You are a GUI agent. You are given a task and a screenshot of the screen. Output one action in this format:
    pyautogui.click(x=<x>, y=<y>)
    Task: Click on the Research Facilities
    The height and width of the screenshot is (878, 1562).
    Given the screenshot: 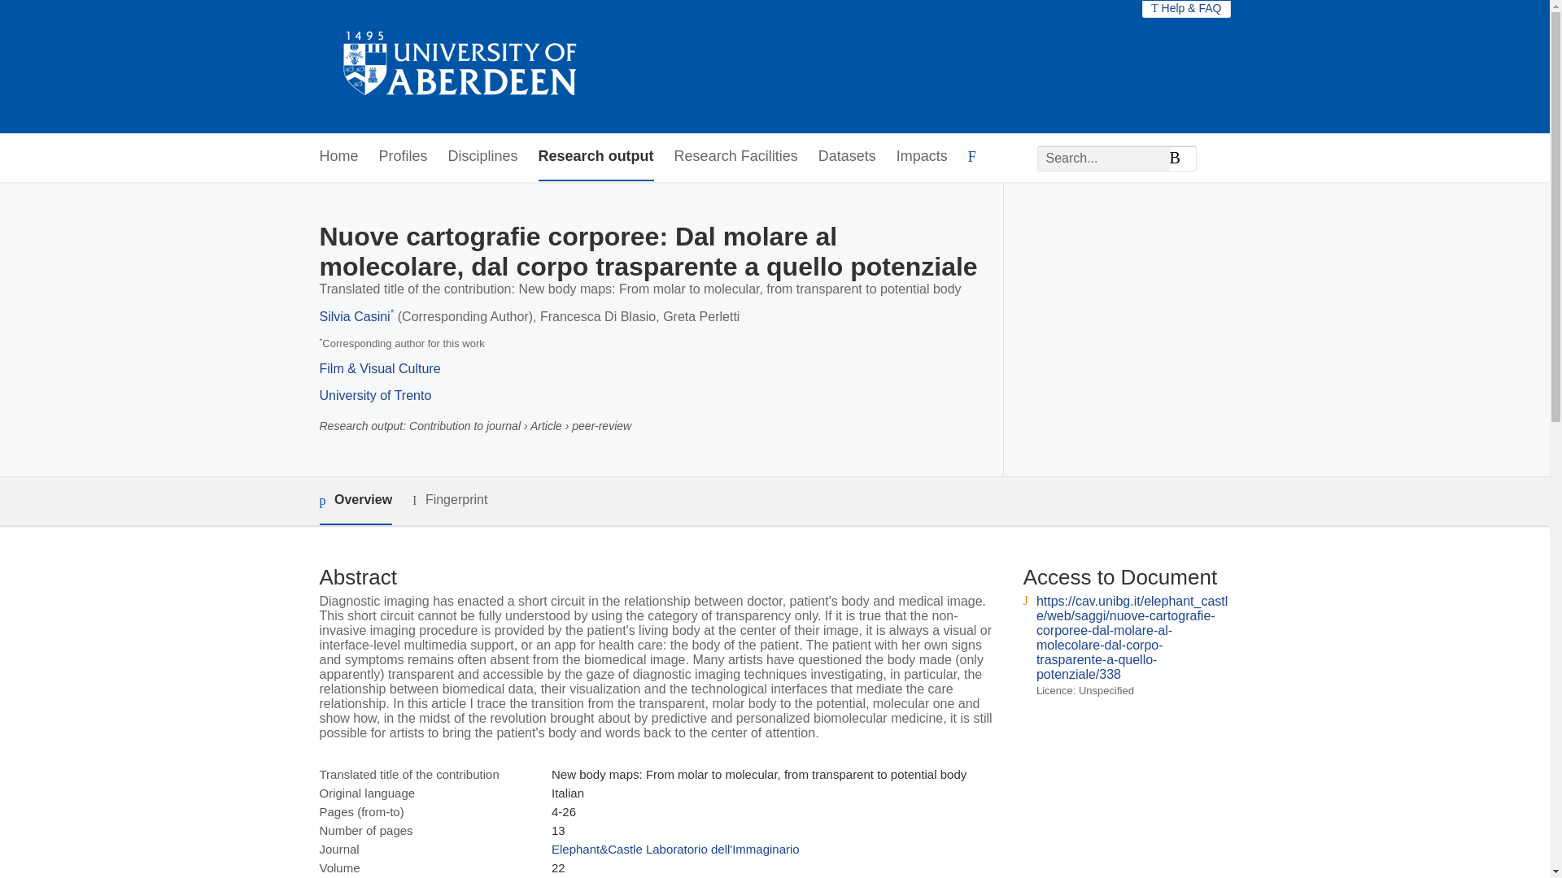 What is the action you would take?
    pyautogui.click(x=736, y=157)
    